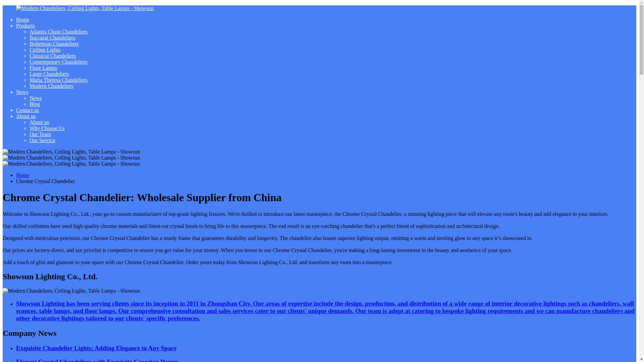 The width and height of the screenshot is (644, 362). I want to click on Floor Lamps, so click(43, 68).